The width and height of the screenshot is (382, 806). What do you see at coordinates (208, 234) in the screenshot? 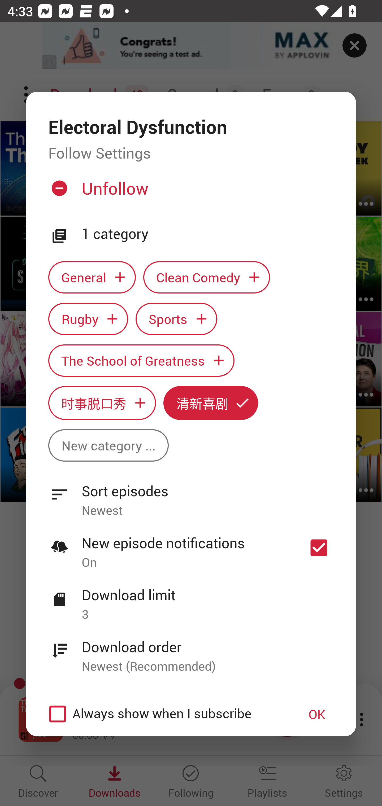
I see `1 category` at bounding box center [208, 234].